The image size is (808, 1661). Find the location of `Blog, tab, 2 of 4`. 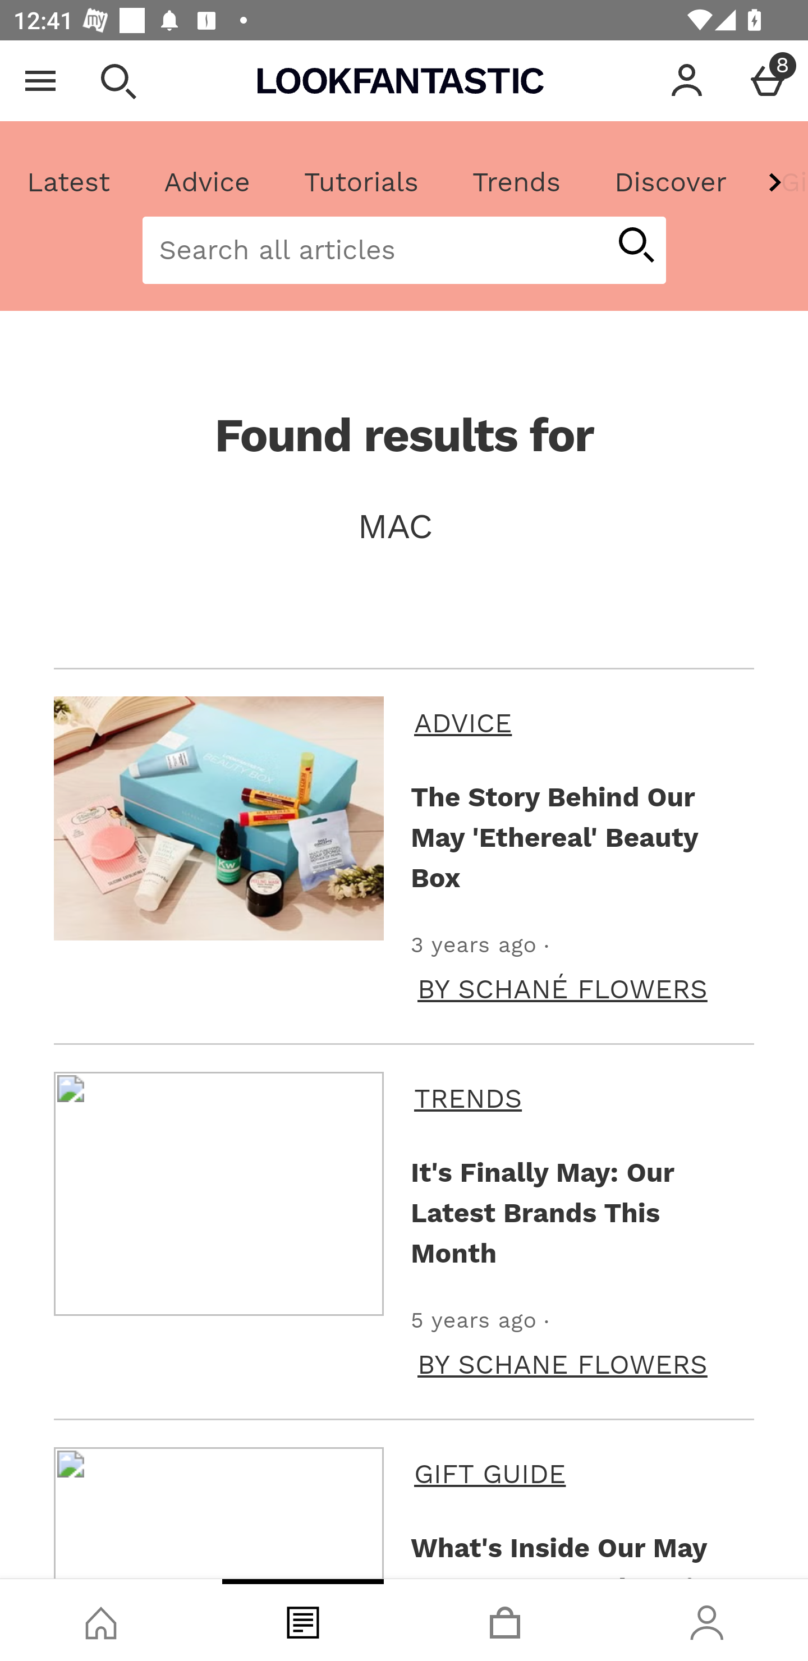

Blog, tab, 2 of 4 is located at coordinates (303, 1620).